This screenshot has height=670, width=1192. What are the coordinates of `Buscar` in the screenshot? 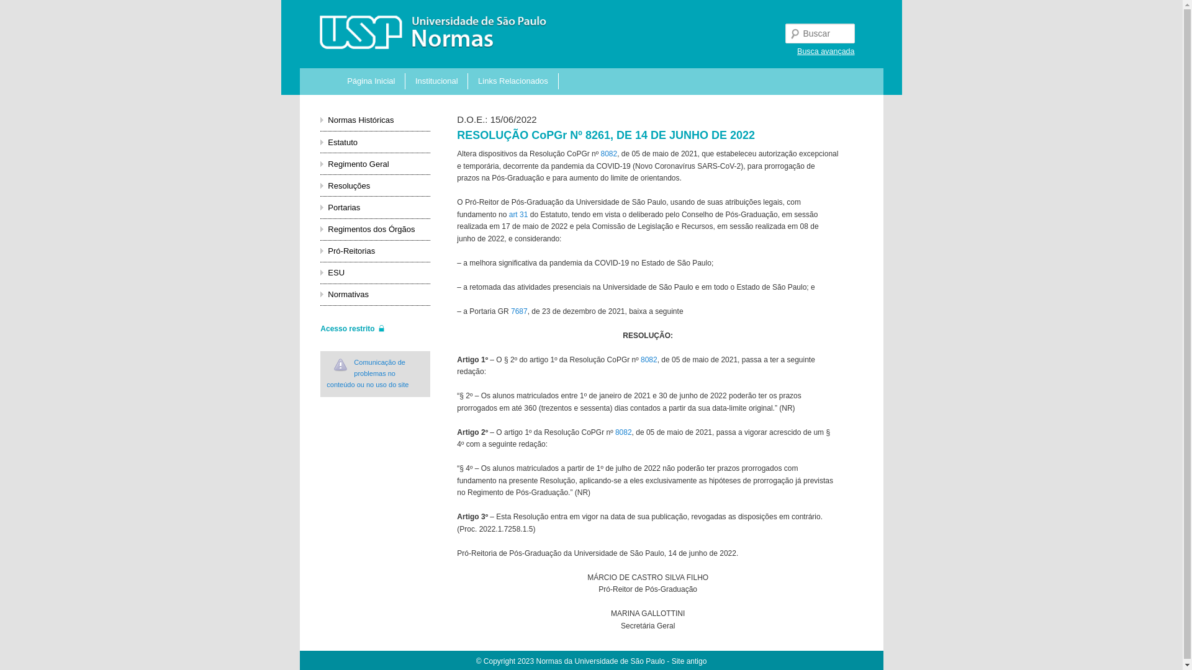 It's located at (20, 7).